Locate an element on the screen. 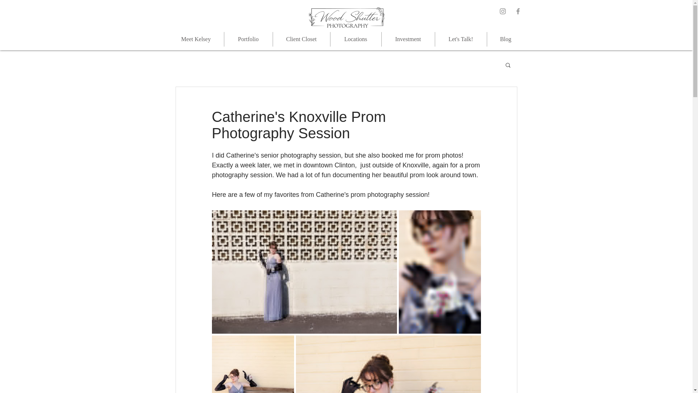 Image resolution: width=698 pixels, height=393 pixels. Investment is located at coordinates (408, 39).